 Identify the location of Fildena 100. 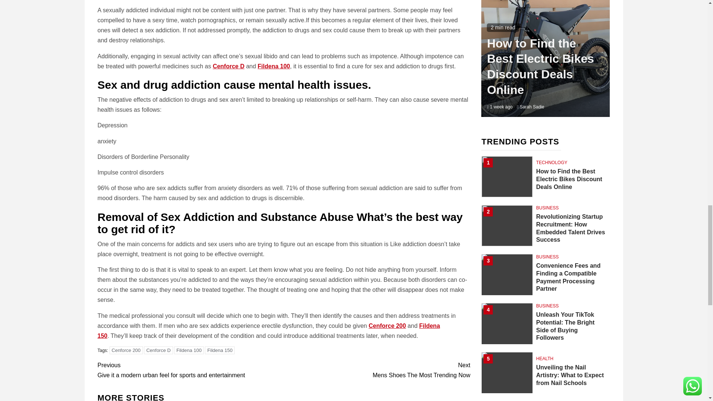
(189, 350).